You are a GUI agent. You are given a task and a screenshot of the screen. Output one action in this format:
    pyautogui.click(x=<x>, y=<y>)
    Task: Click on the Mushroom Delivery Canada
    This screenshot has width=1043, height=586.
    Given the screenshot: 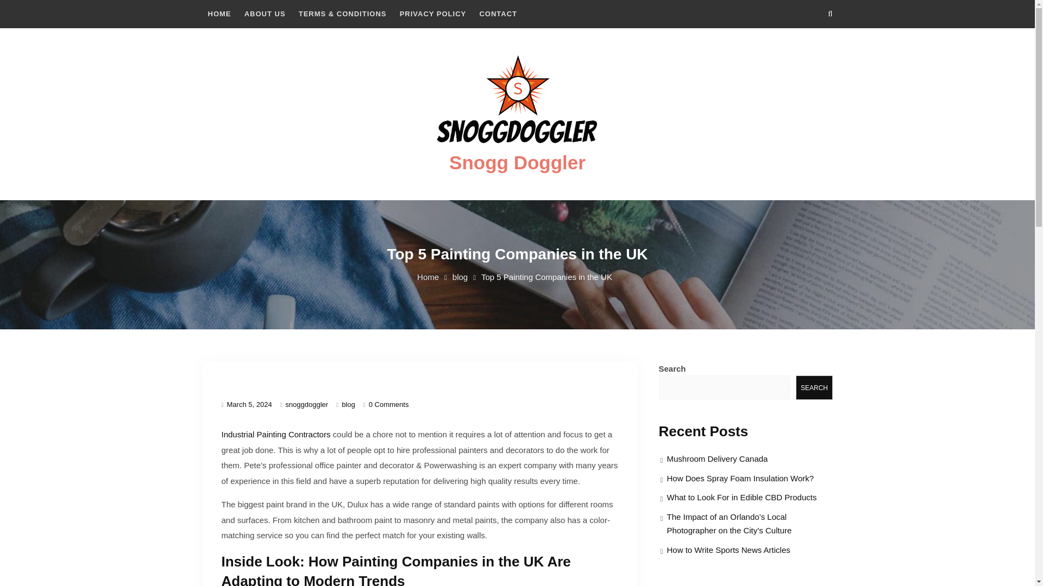 What is the action you would take?
    pyautogui.click(x=717, y=459)
    